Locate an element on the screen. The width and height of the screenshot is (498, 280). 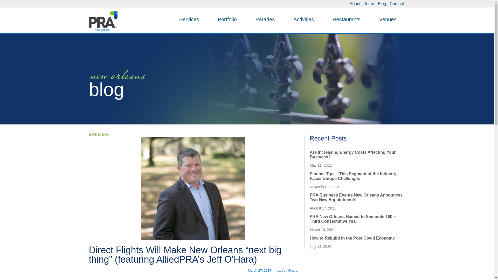
Blog is located at coordinates (382, 4).